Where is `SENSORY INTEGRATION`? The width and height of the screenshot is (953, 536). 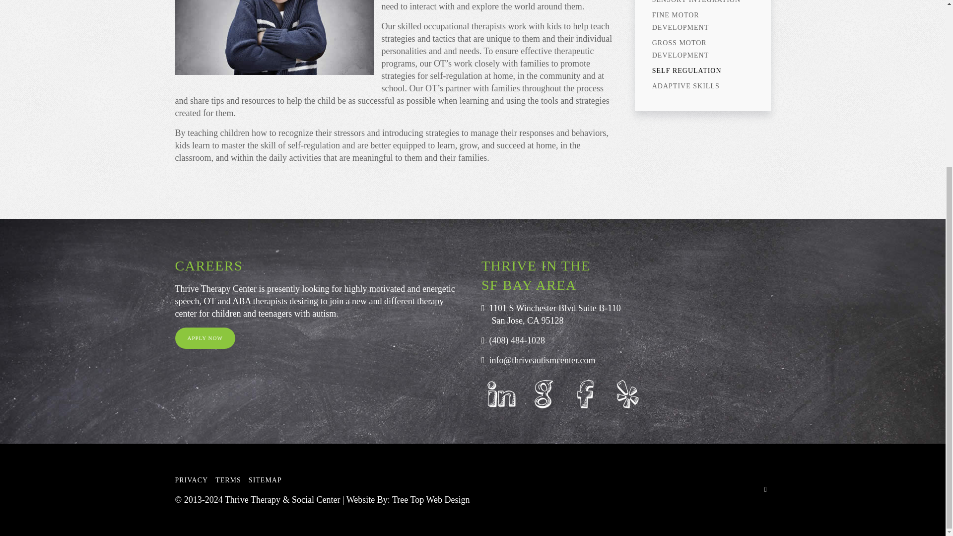
SENSORY INTEGRATION is located at coordinates (703, 4).